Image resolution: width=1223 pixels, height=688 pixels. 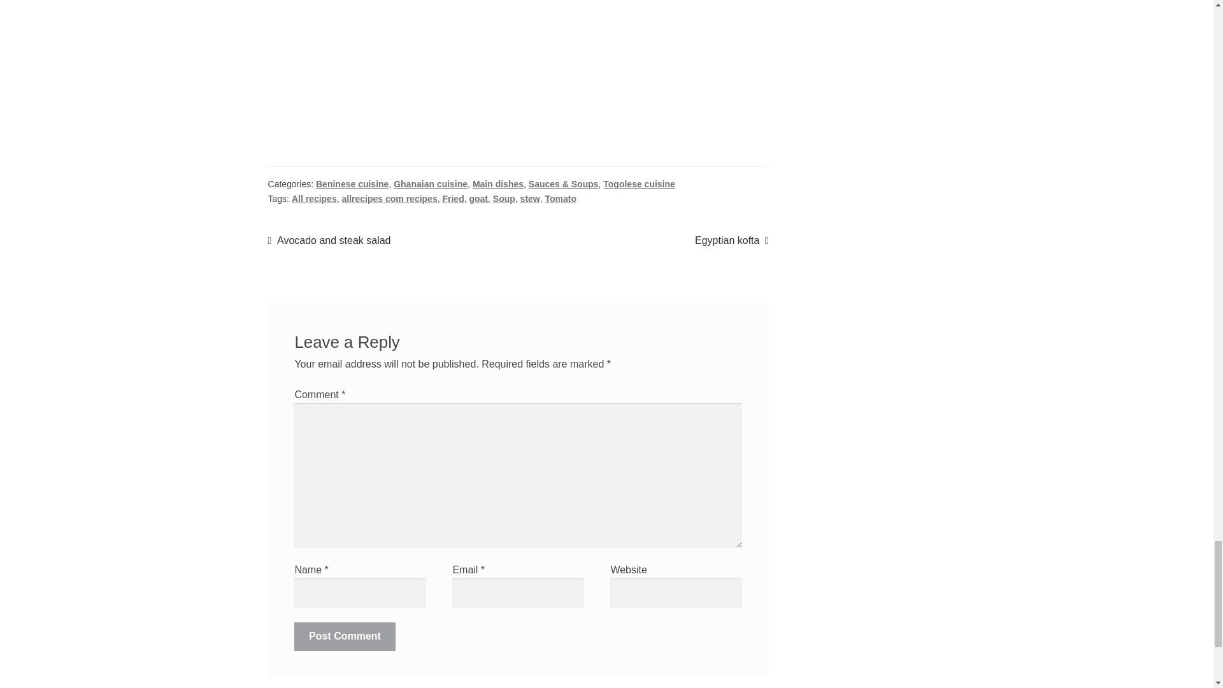 What do you see at coordinates (519, 71) in the screenshot?
I see `YouTube player` at bounding box center [519, 71].